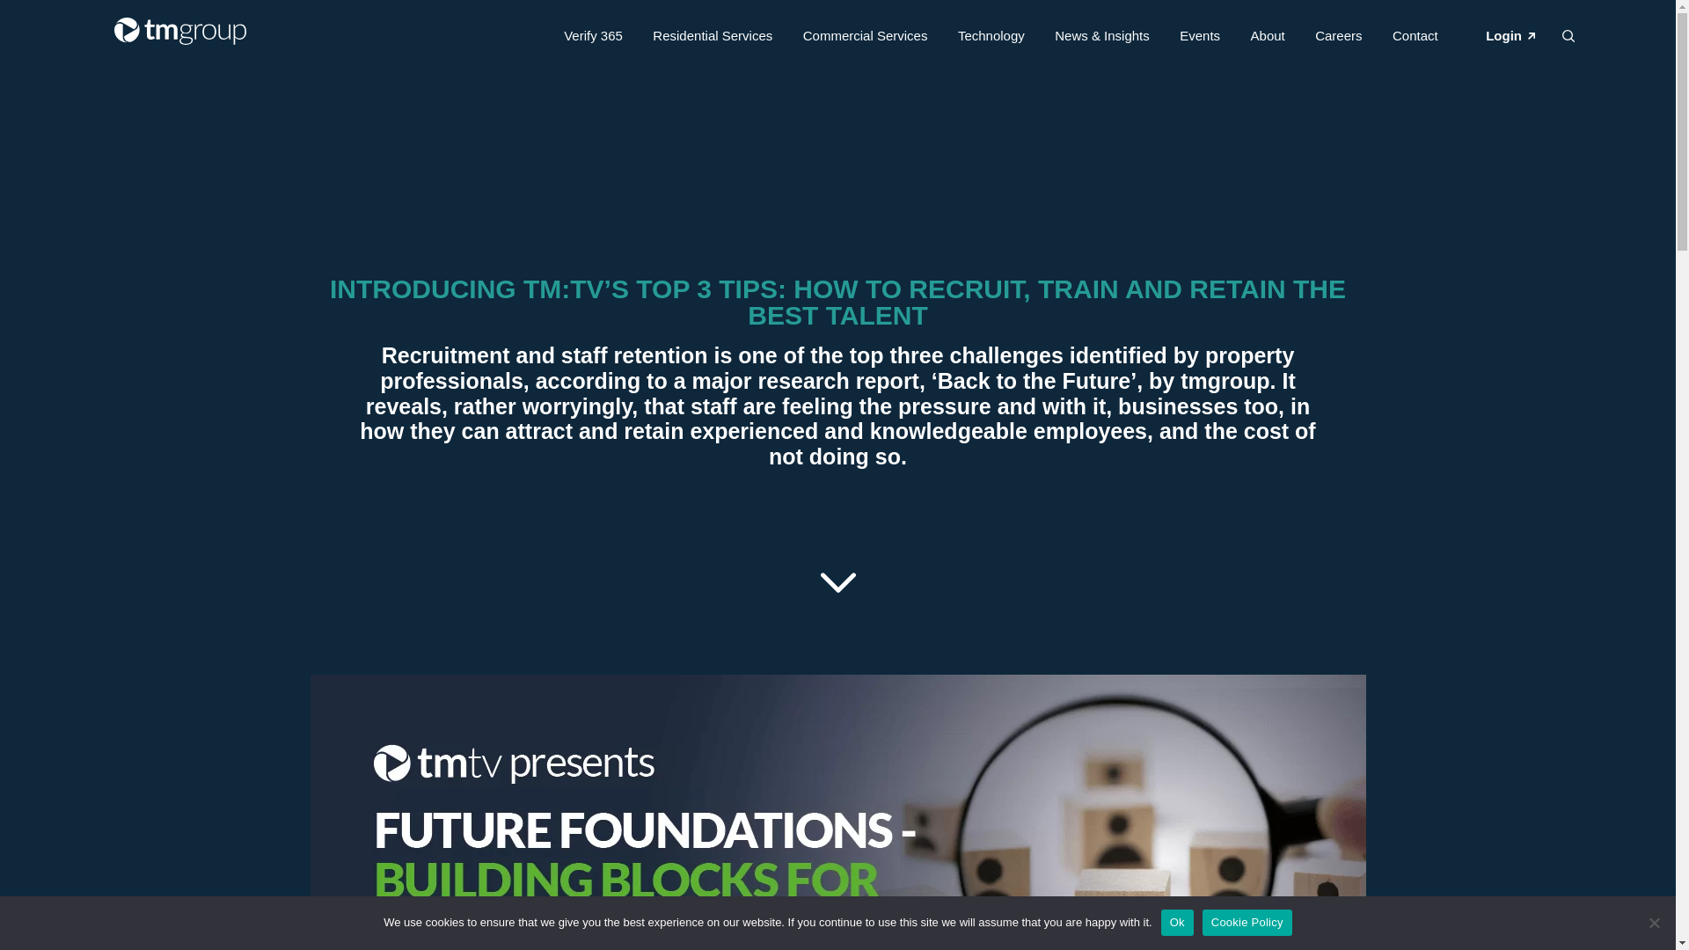 The width and height of the screenshot is (1689, 950). I want to click on Technology, so click(991, 39).